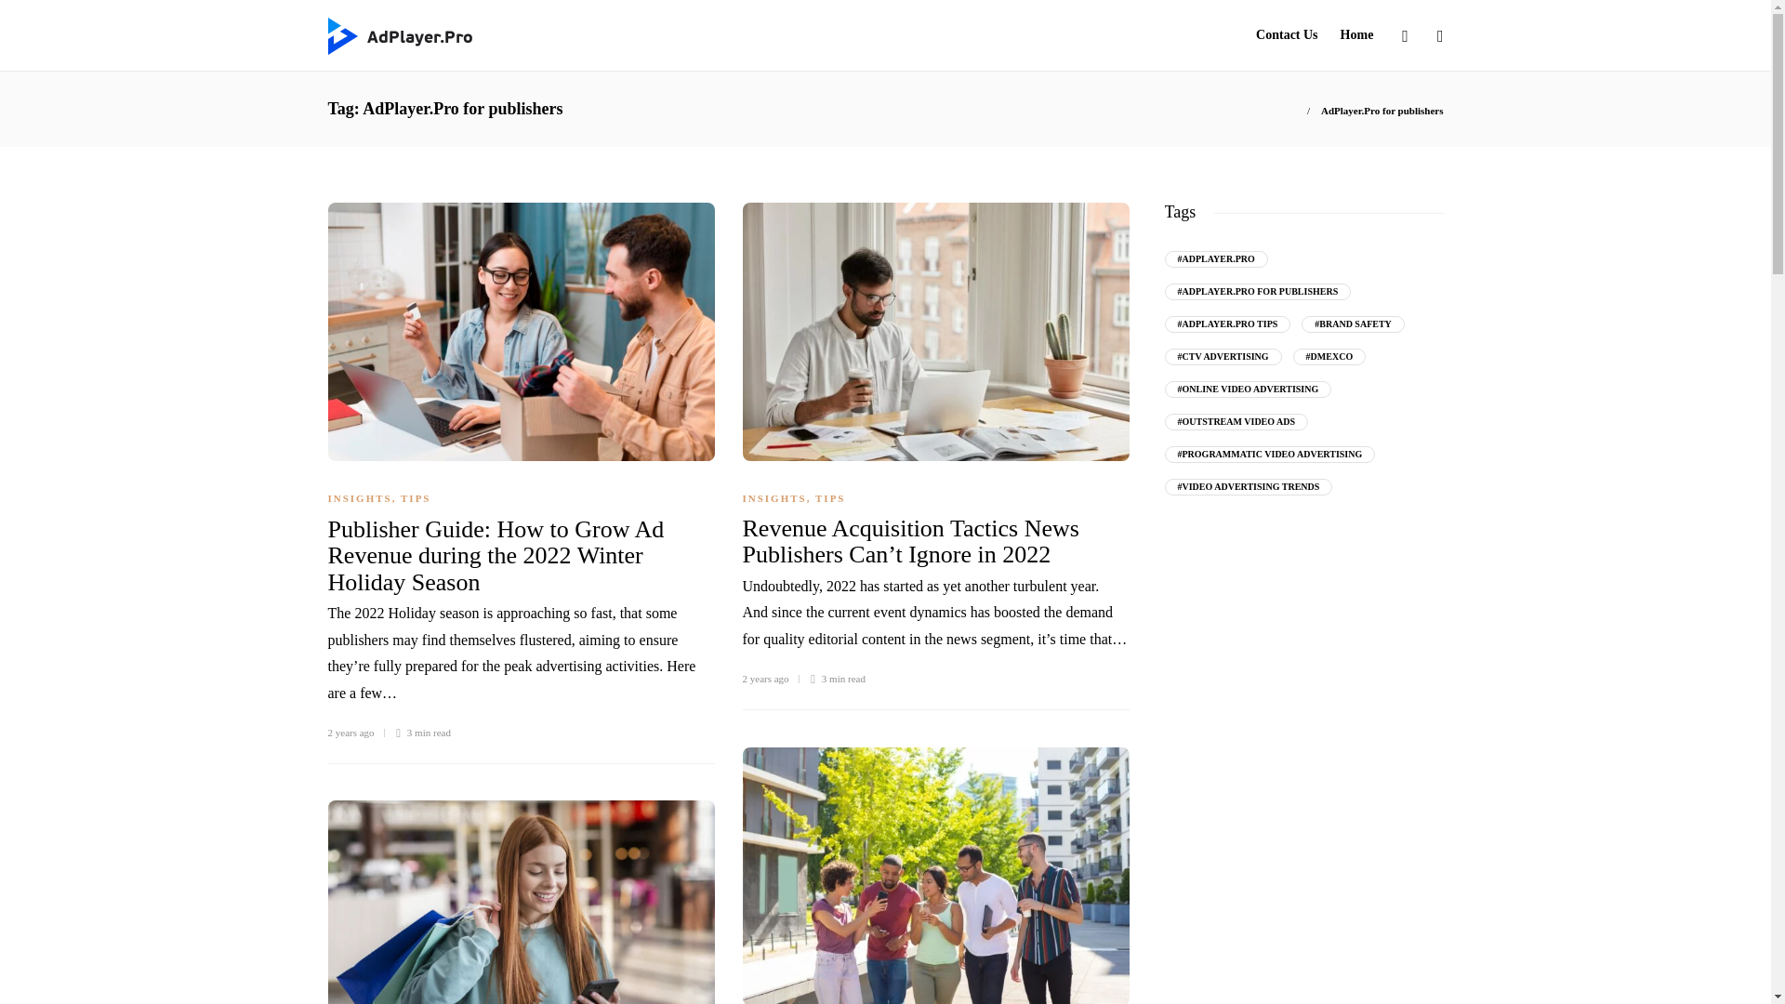 The image size is (1785, 1004). What do you see at coordinates (829, 498) in the screenshot?
I see `TIPS` at bounding box center [829, 498].